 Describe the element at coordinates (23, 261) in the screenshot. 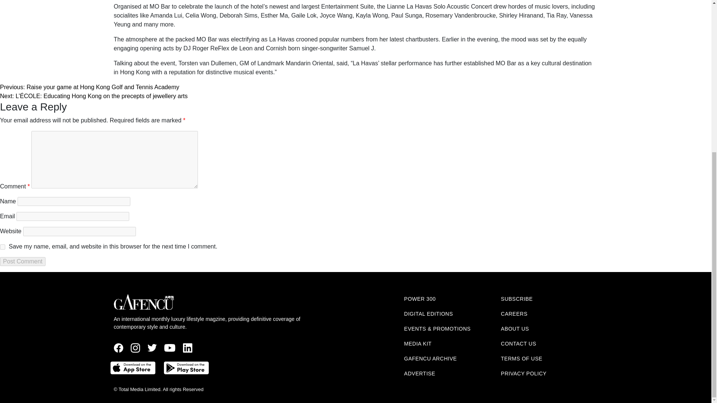

I see `Post Comment` at that location.